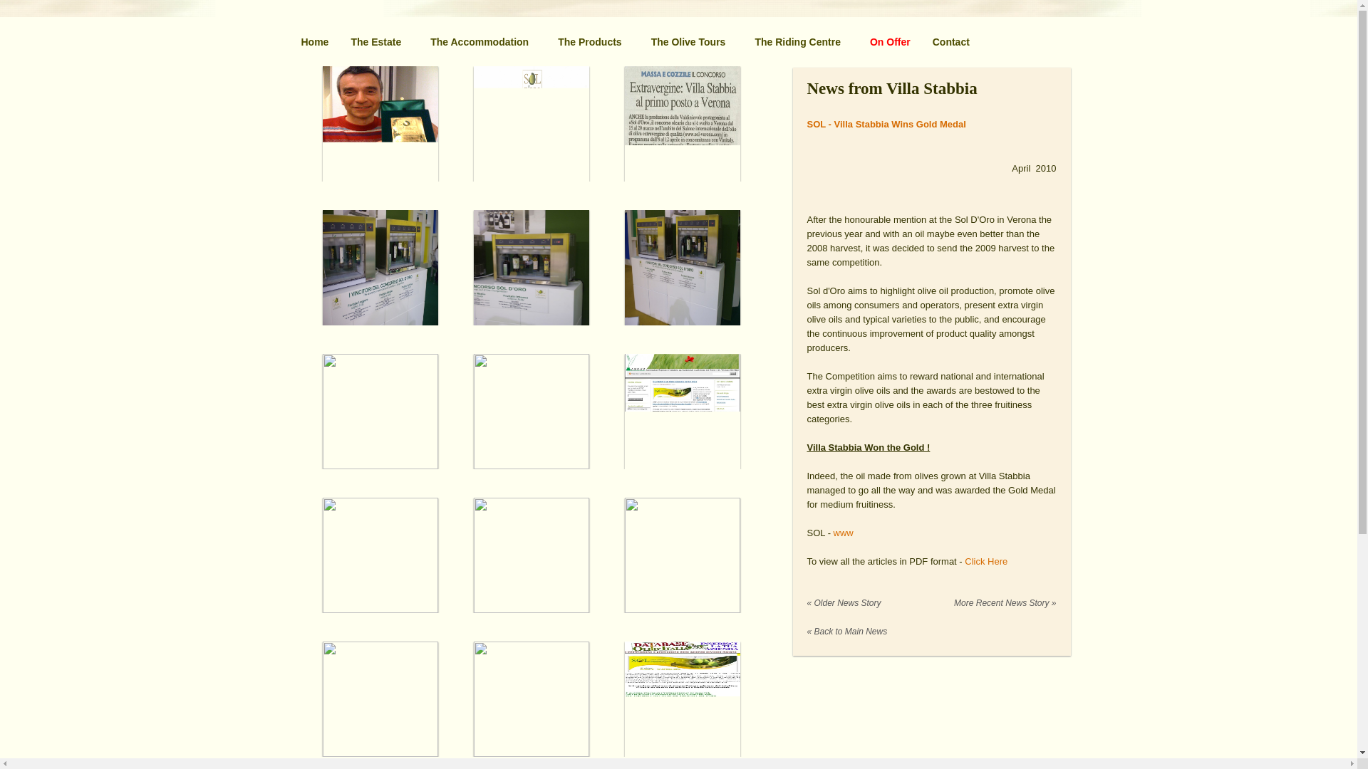  What do you see at coordinates (688, 41) in the screenshot?
I see `The Olive Tours` at bounding box center [688, 41].